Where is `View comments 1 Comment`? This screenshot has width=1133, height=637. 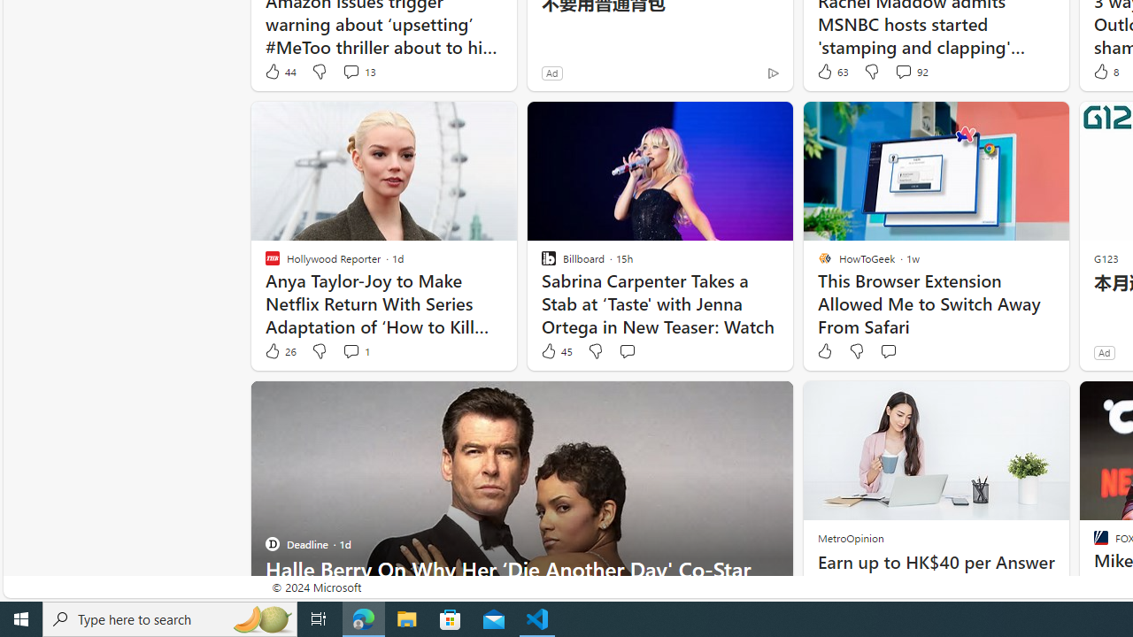
View comments 1 Comment is located at coordinates (356, 351).